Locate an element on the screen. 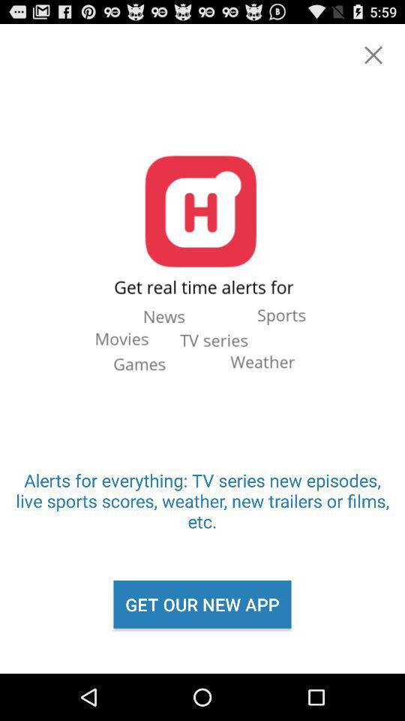 The image size is (405, 721). cancel page is located at coordinates (373, 55).